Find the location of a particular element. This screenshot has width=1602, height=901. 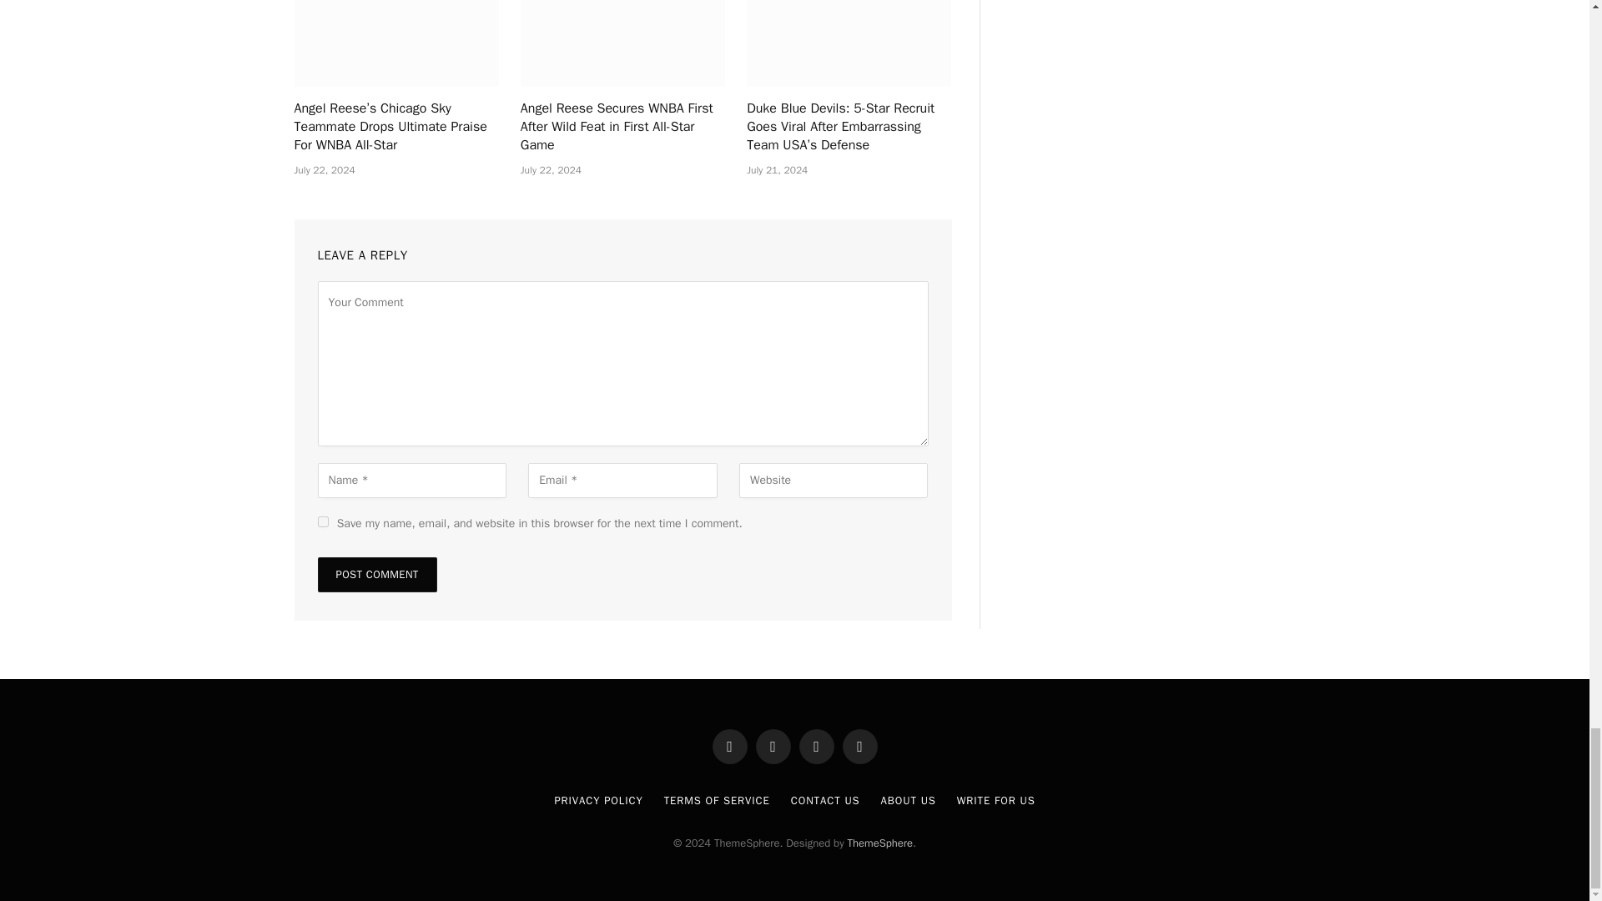

yes is located at coordinates (322, 521).